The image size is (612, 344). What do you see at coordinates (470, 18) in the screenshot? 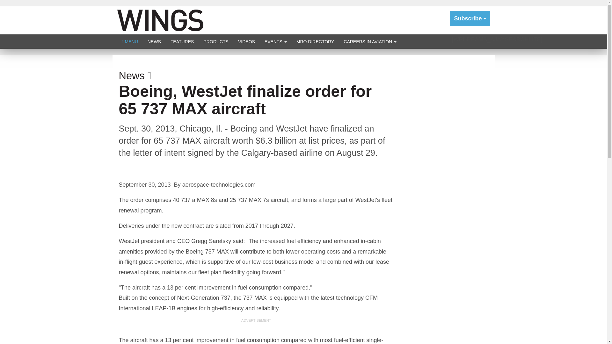
I see `Subscribe` at bounding box center [470, 18].